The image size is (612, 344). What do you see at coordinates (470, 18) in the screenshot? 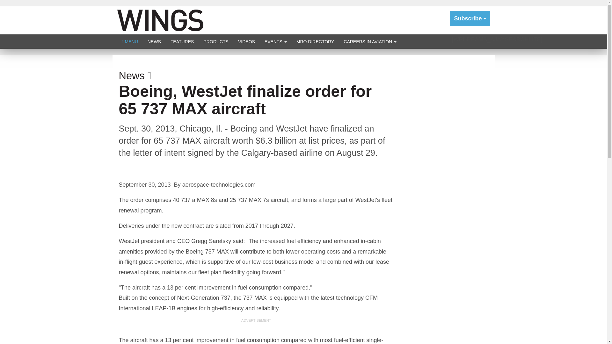
I see `Subscribe` at bounding box center [470, 18].